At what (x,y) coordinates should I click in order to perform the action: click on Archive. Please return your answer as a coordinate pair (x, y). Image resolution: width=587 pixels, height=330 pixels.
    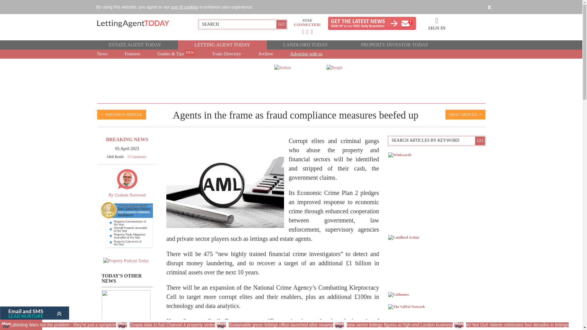
    Looking at the image, I should click on (265, 54).